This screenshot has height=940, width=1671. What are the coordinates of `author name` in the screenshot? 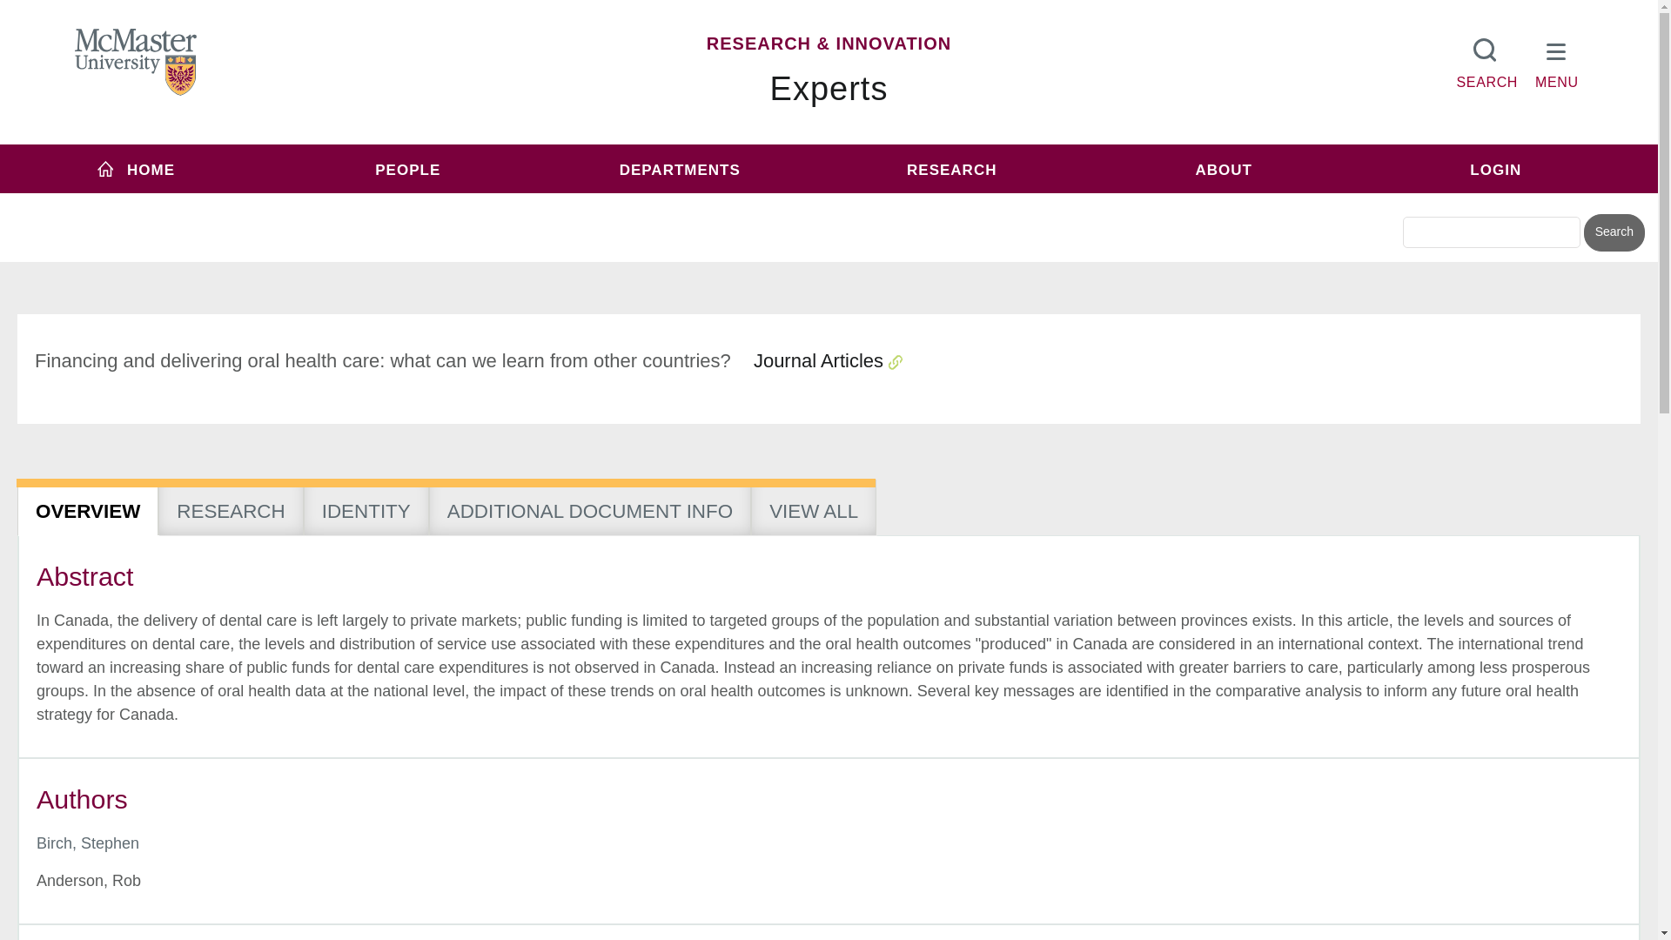 It's located at (87, 843).